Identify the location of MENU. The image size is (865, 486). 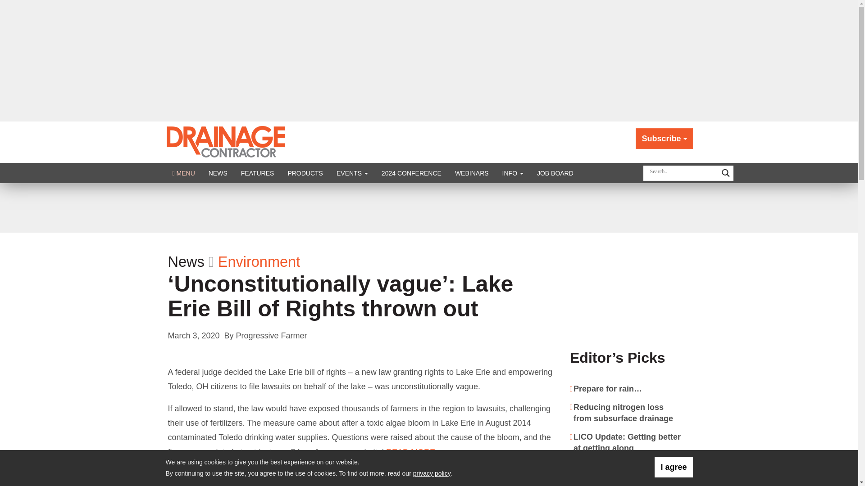
(184, 173).